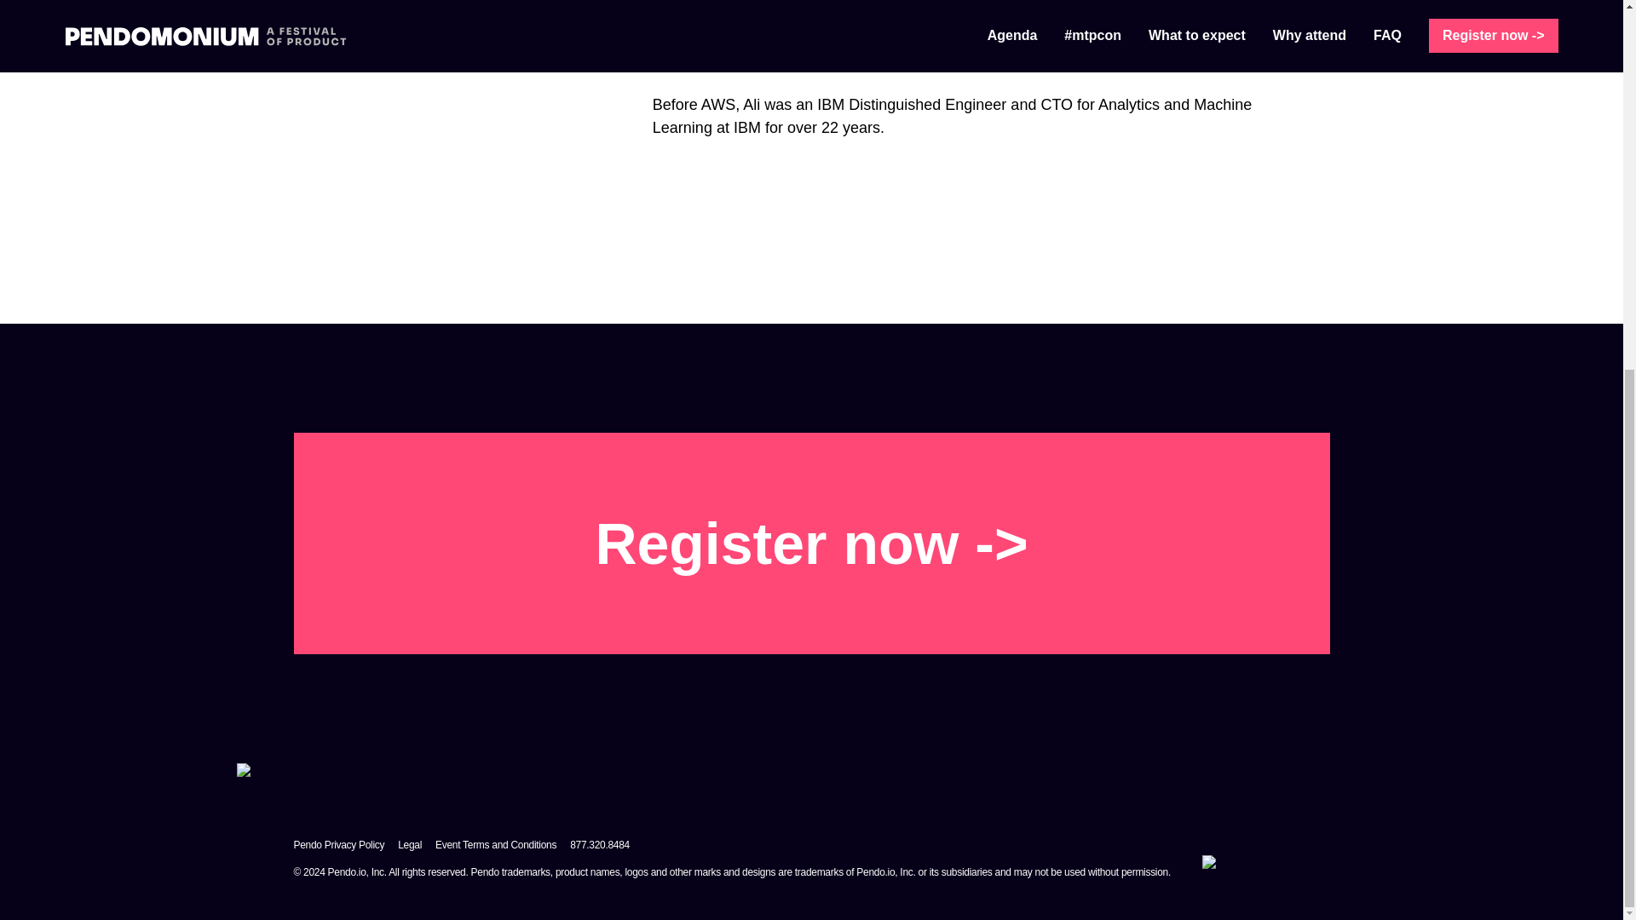 This screenshot has height=920, width=1636. What do you see at coordinates (338, 845) in the screenshot?
I see `Pendo Privacy Policy` at bounding box center [338, 845].